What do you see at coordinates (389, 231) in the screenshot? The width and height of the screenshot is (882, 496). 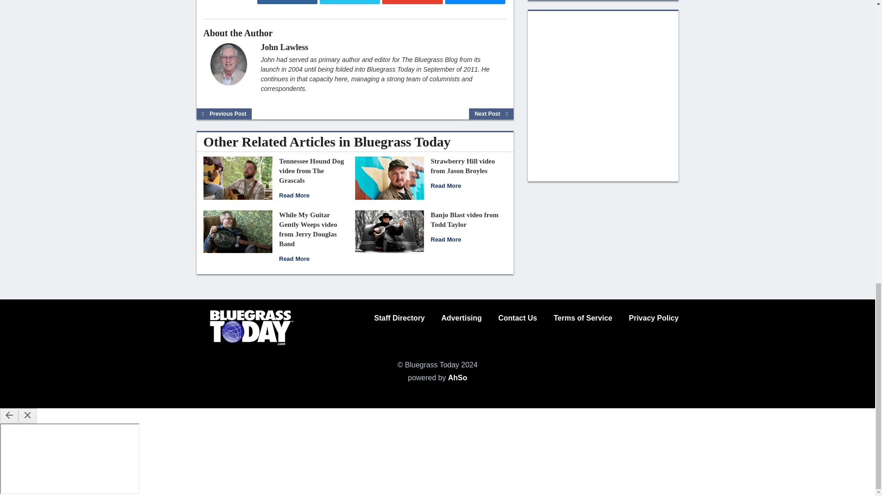 I see `Banjo Blast video from Todd Taylor` at bounding box center [389, 231].